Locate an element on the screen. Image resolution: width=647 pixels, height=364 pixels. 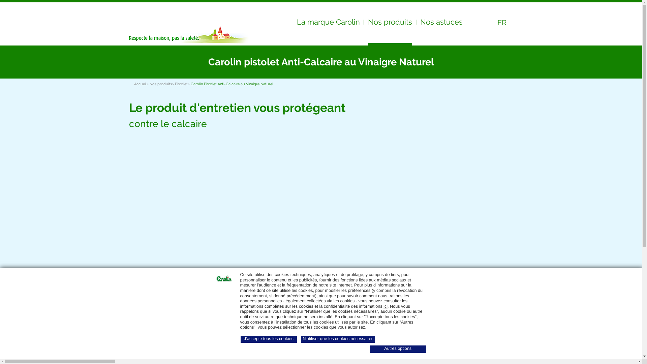
Nos produits is located at coordinates (390, 25).